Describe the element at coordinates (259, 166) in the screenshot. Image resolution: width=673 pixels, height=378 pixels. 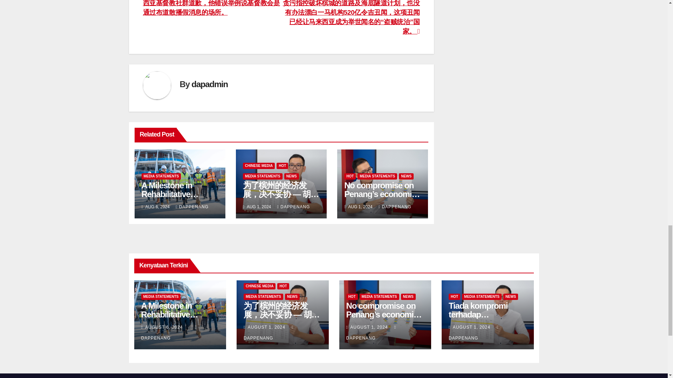
I see `CHINESE MEDIA` at that location.